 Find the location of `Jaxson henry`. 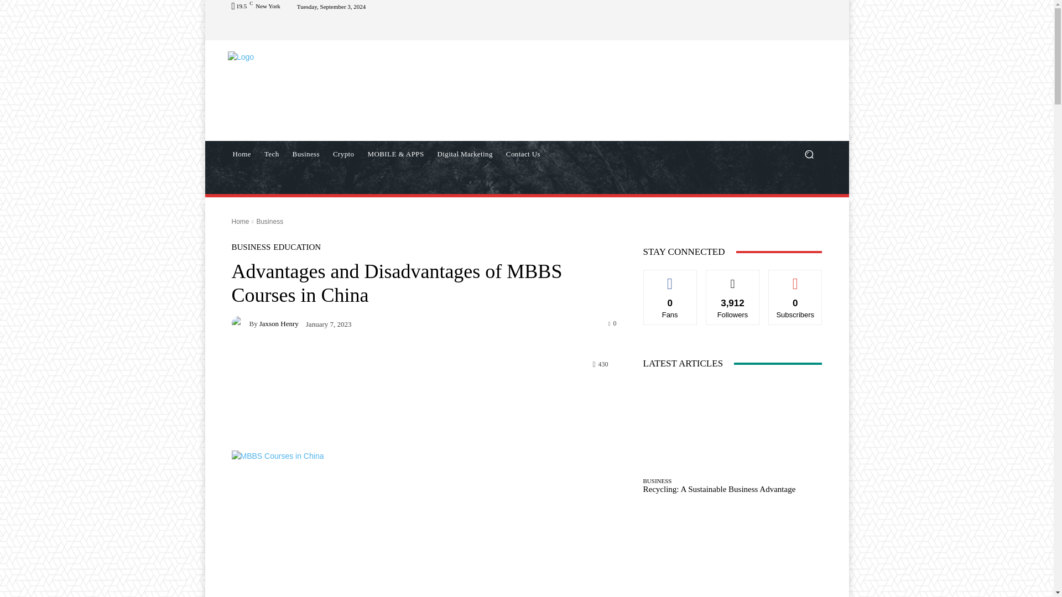

Jaxson henry is located at coordinates (240, 323).